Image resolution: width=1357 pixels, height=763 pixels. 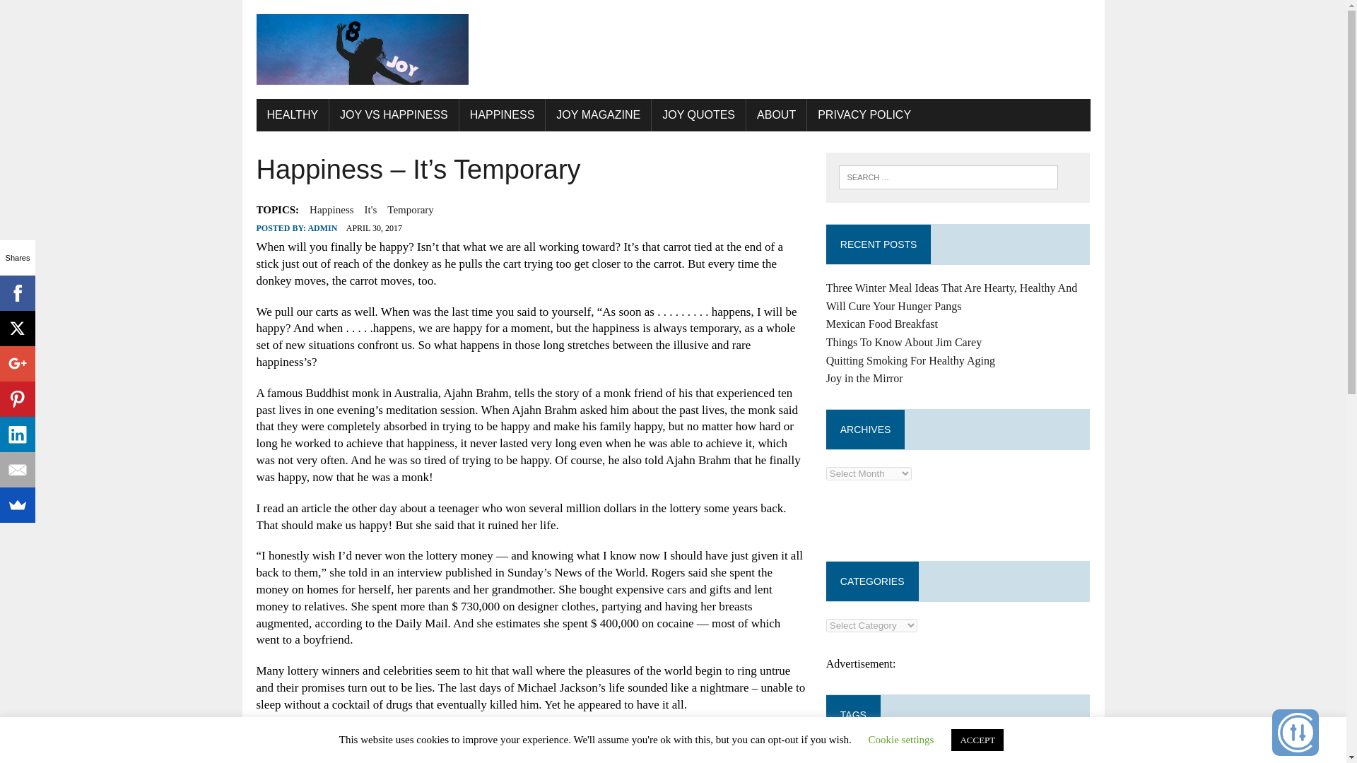 I want to click on Breakfast, so click(x=1061, y=761).